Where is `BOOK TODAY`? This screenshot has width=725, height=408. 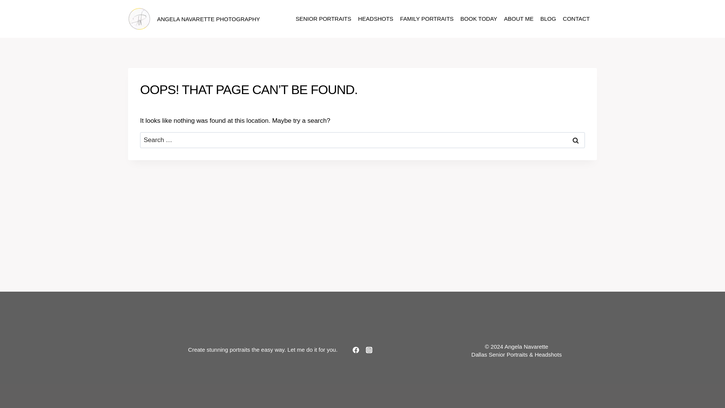 BOOK TODAY is located at coordinates (479, 19).